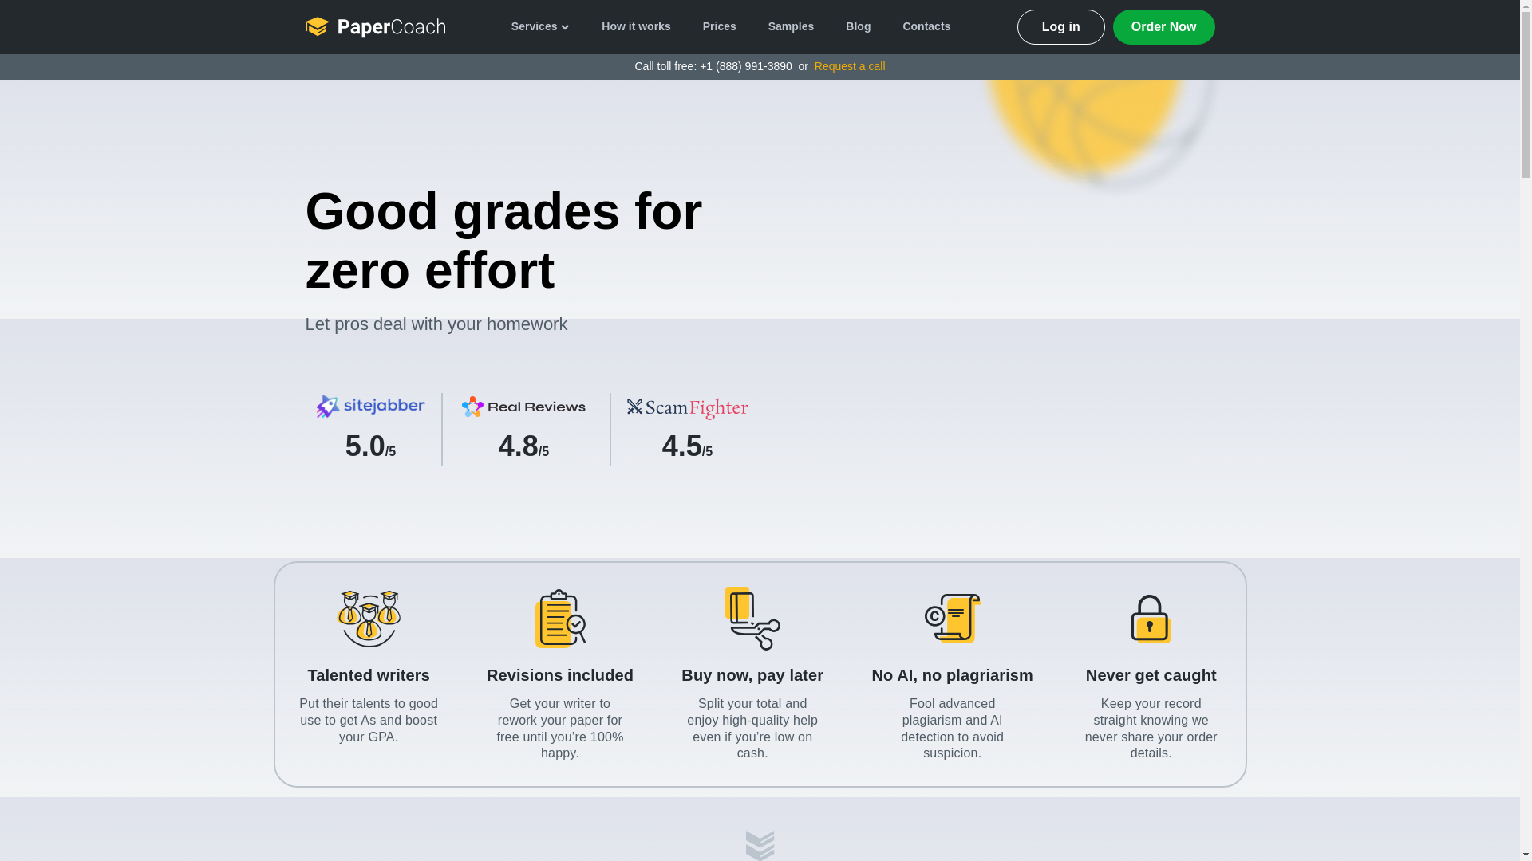 The image size is (1532, 861). Describe the element at coordinates (1163, 27) in the screenshot. I see `Order Now` at that location.